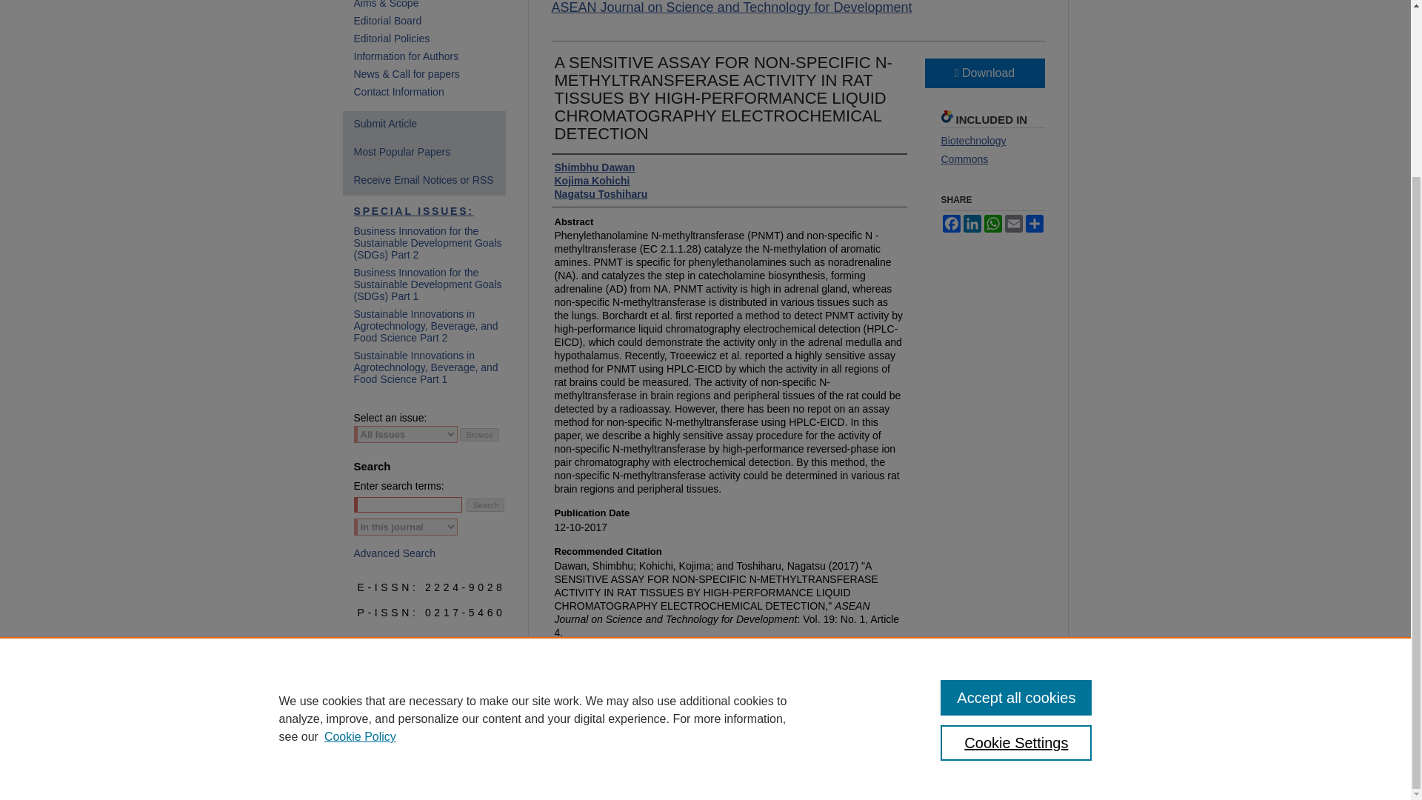 The width and height of the screenshot is (1422, 800). I want to click on Browse, so click(478, 434).